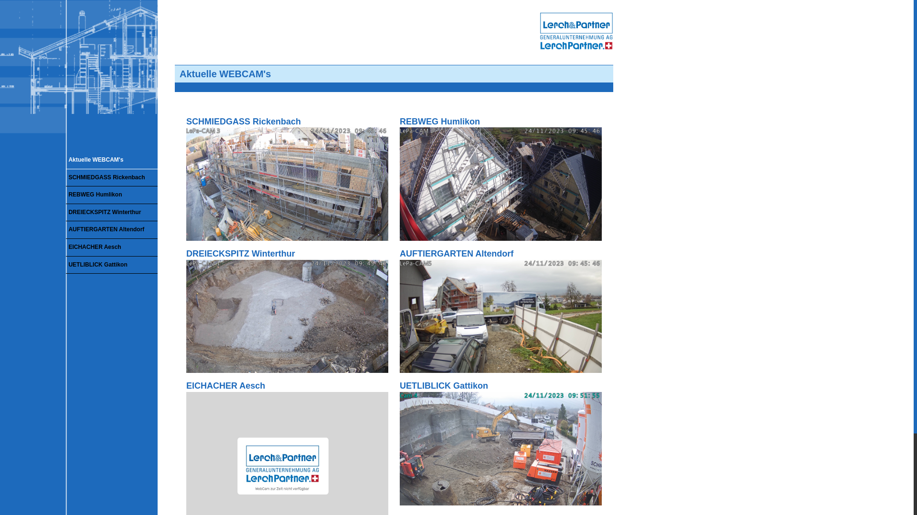 This screenshot has height=515, width=917. Describe the element at coordinates (288, 311) in the screenshot. I see `DREIECKSPITZ Winterthur` at that location.